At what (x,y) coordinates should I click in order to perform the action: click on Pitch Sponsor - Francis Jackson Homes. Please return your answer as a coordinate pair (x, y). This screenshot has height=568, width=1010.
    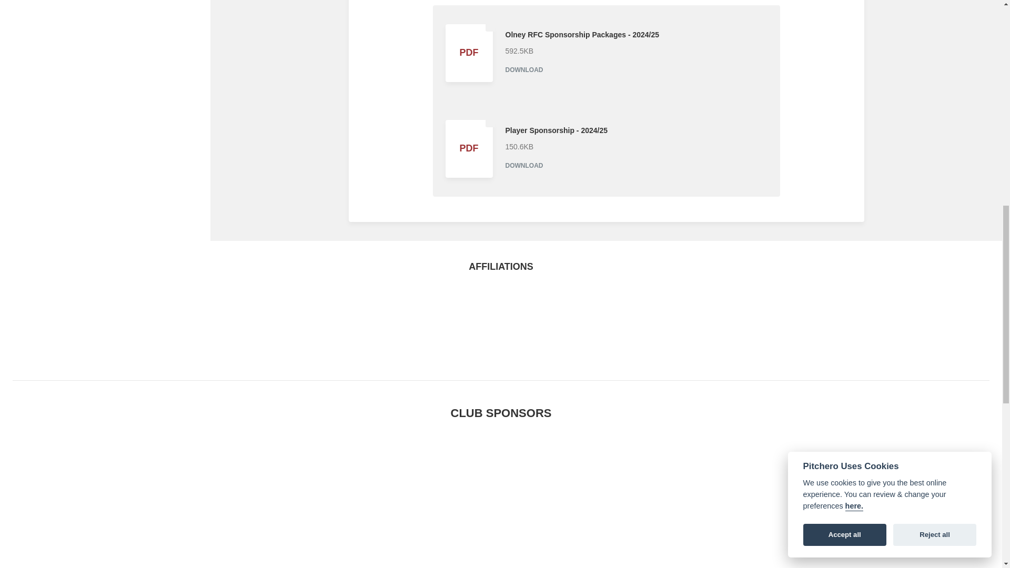
    Looking at the image, I should click on (720, 483).